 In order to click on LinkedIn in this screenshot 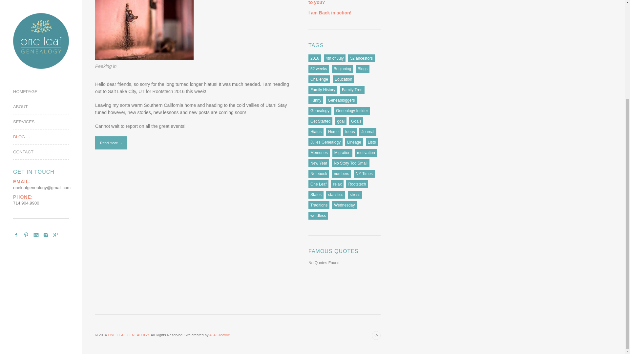, I will do `click(36, 102)`.